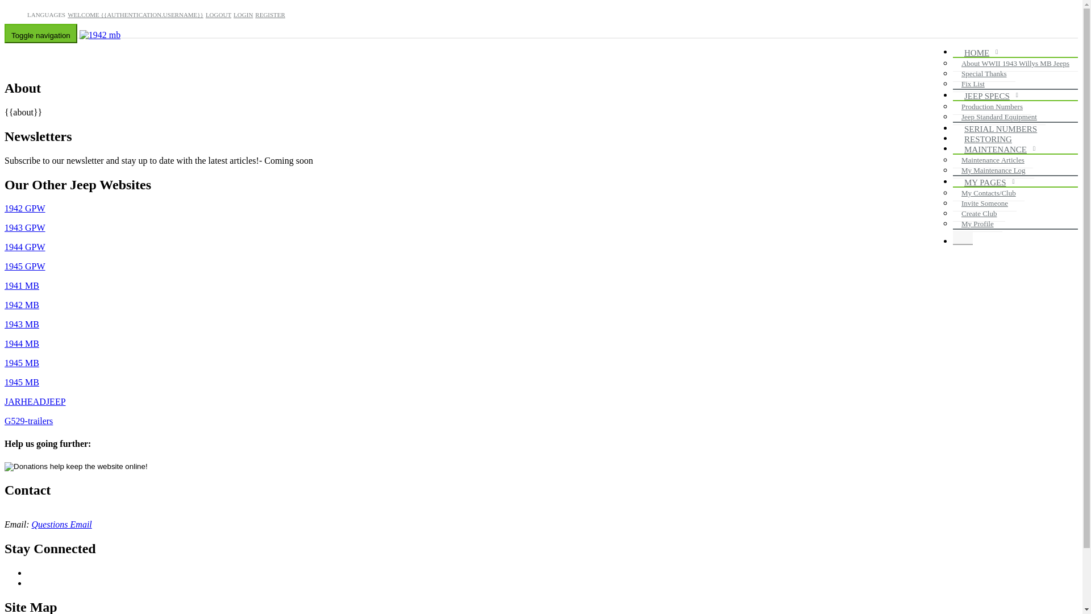 The width and height of the screenshot is (1091, 614). What do you see at coordinates (973, 84) in the screenshot?
I see `Fix List` at bounding box center [973, 84].